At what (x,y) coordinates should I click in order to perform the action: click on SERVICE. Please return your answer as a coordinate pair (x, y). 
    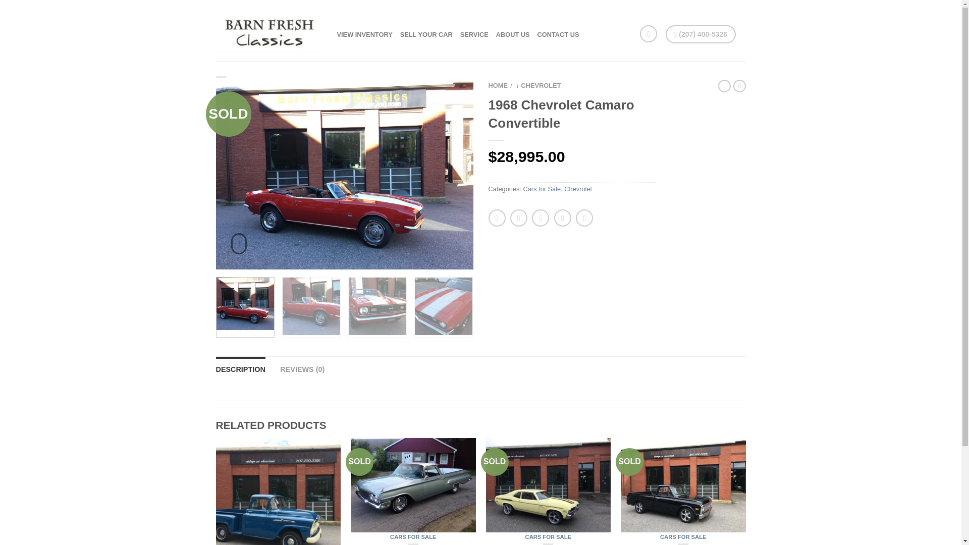
    Looking at the image, I should click on (474, 34).